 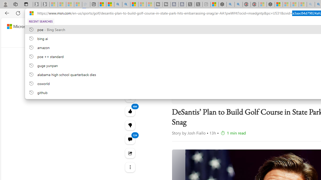 I want to click on Newsletter Sign Up - Sleeping, so click(x=45, y=4).